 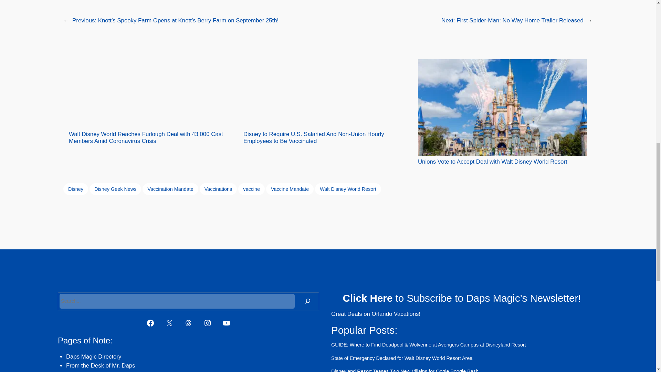 I want to click on vaccine, so click(x=251, y=189).